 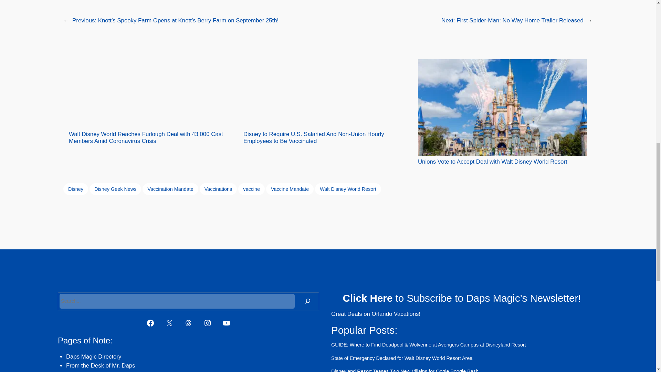 I want to click on vaccine, so click(x=251, y=189).